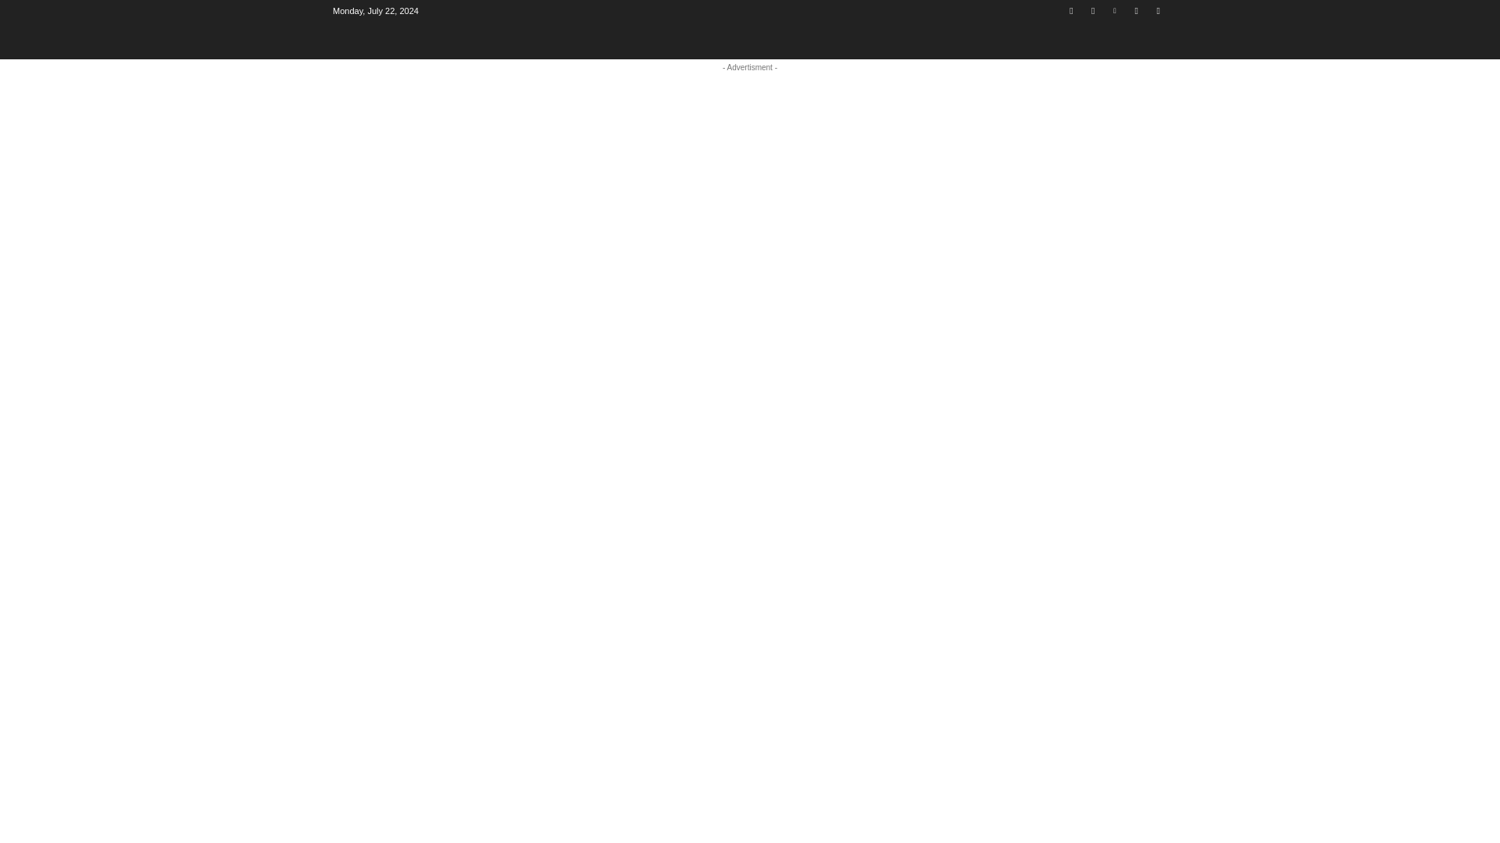  Describe the element at coordinates (1094, 10) in the screenshot. I see `Youtube` at that location.